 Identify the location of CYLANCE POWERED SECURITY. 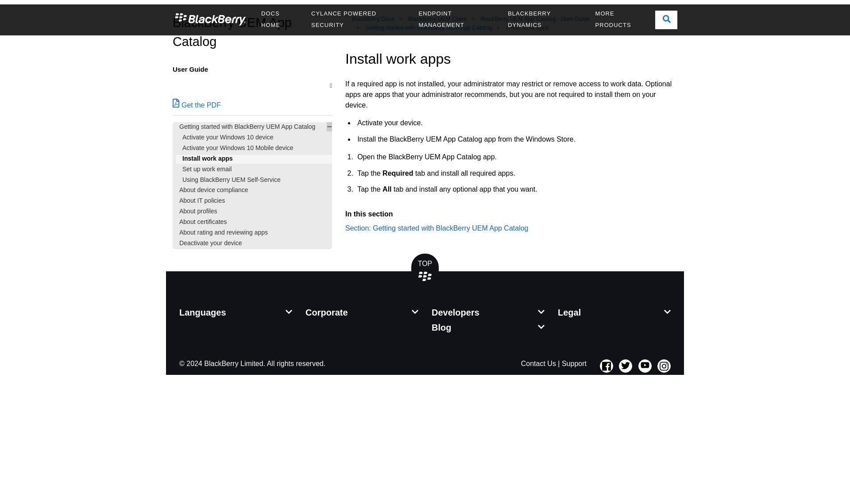
(358, 19).